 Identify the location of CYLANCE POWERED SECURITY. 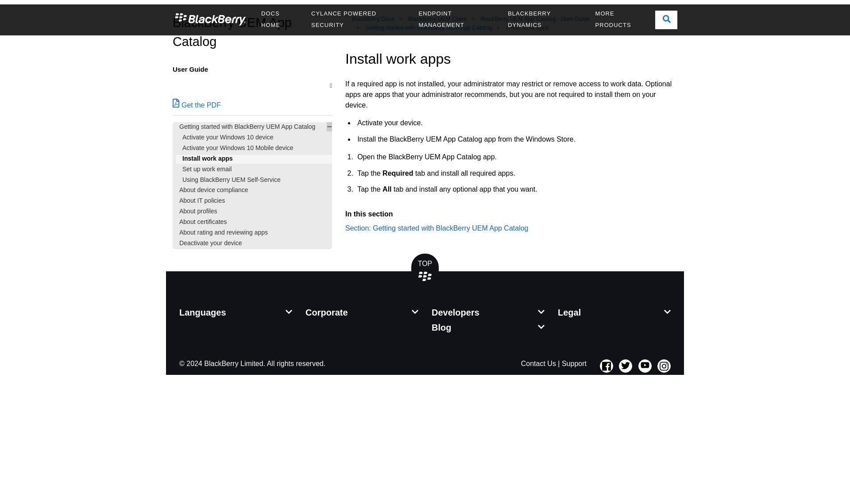
(358, 19).